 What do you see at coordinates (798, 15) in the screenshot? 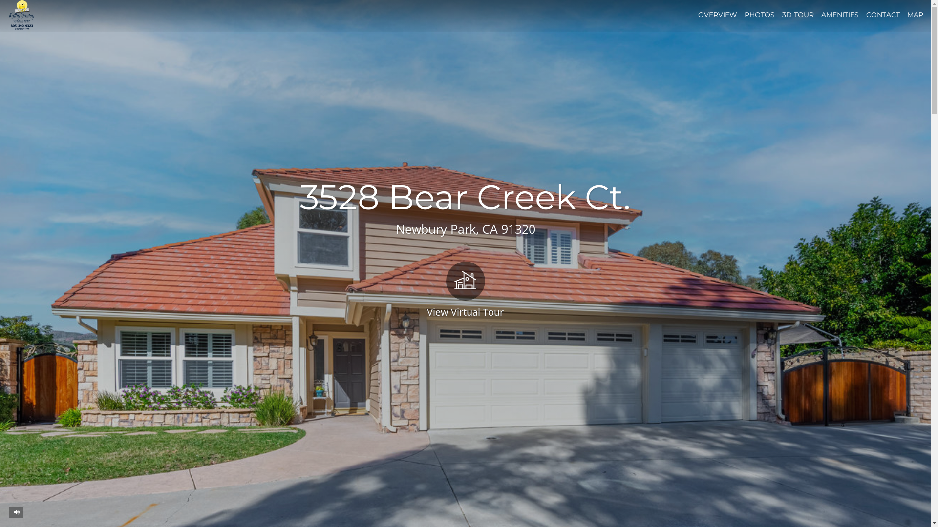
I see `3D TOUR` at bounding box center [798, 15].